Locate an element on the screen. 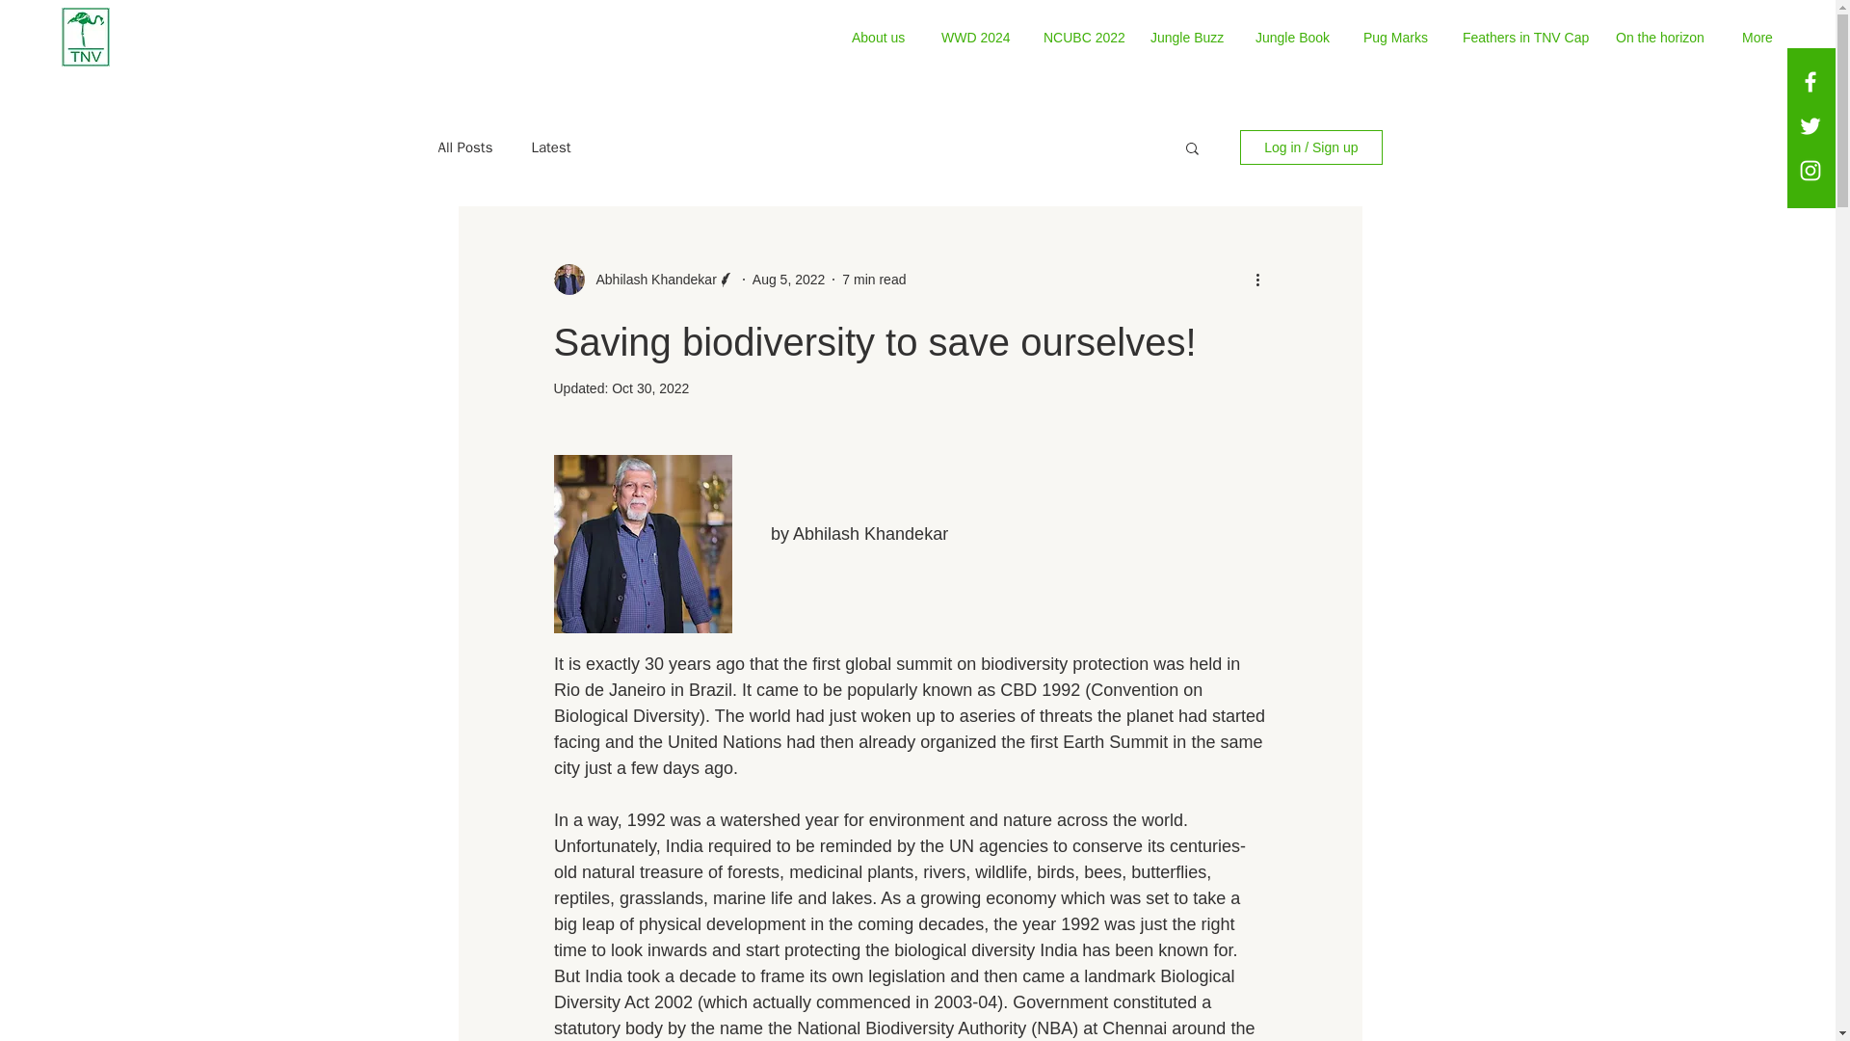 Image resolution: width=1850 pixels, height=1041 pixels. Oct 30, 2022 is located at coordinates (649, 388).